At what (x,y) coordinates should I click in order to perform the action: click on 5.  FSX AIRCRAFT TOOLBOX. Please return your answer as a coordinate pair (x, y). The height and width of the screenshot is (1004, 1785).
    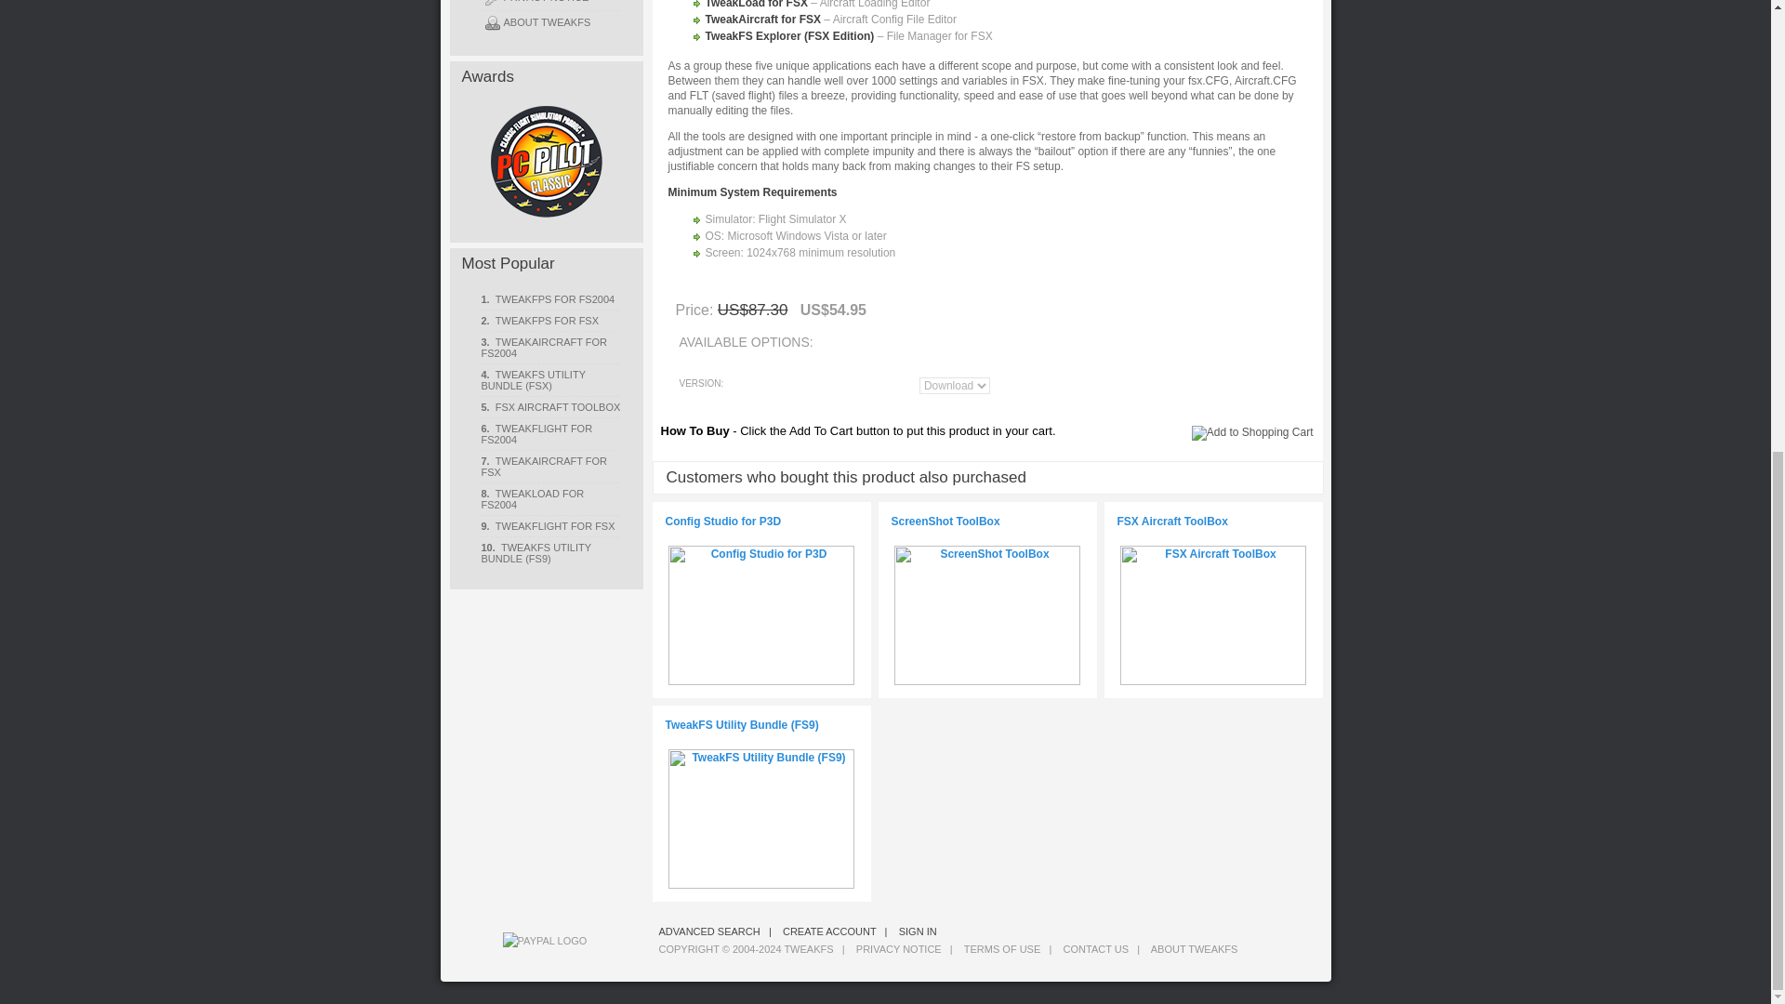
    Looking at the image, I should click on (551, 406).